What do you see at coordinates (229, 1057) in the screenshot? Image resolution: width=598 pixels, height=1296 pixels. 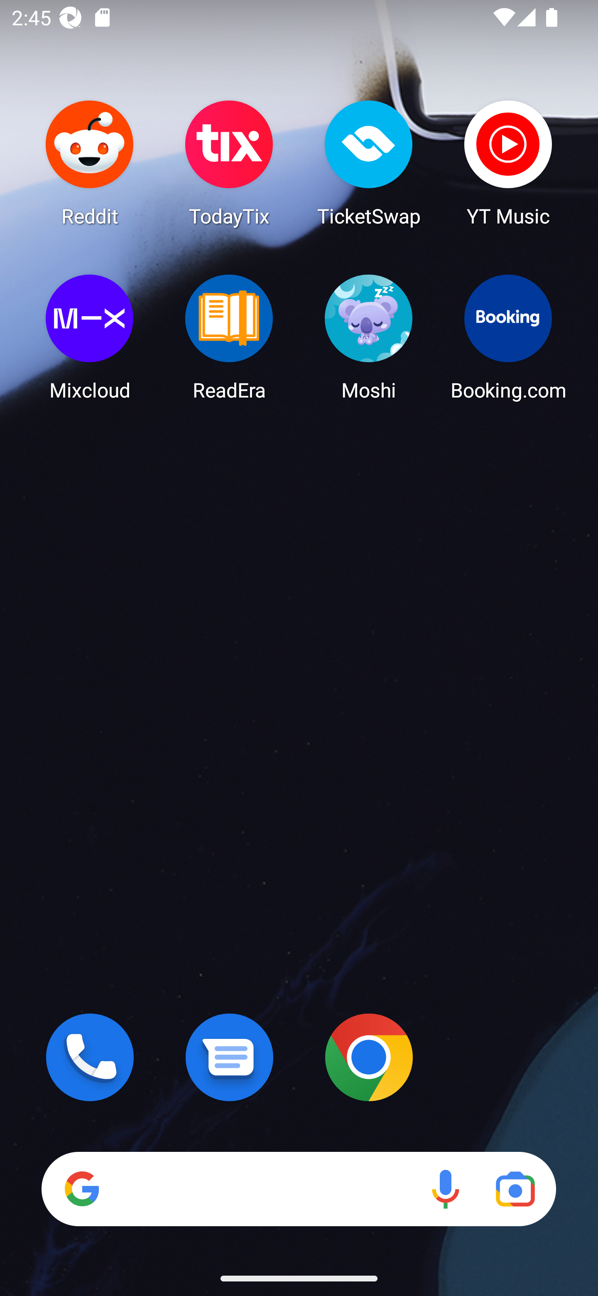 I see `Messages` at bounding box center [229, 1057].